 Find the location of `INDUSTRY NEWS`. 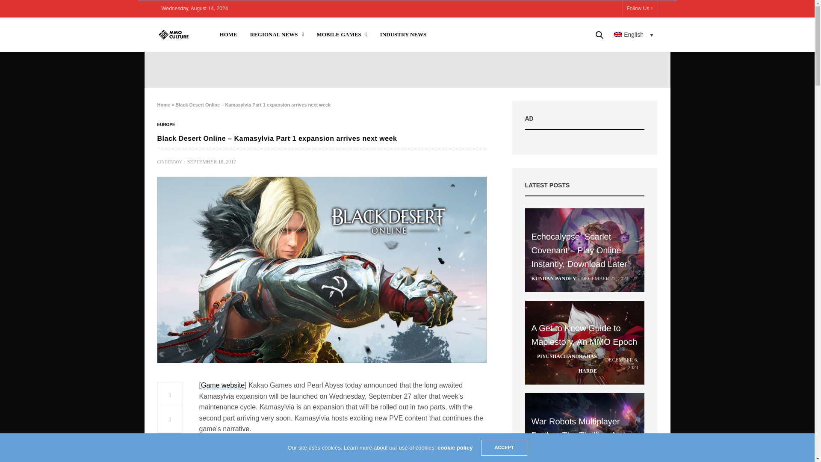

INDUSTRY NEWS is located at coordinates (403, 35).